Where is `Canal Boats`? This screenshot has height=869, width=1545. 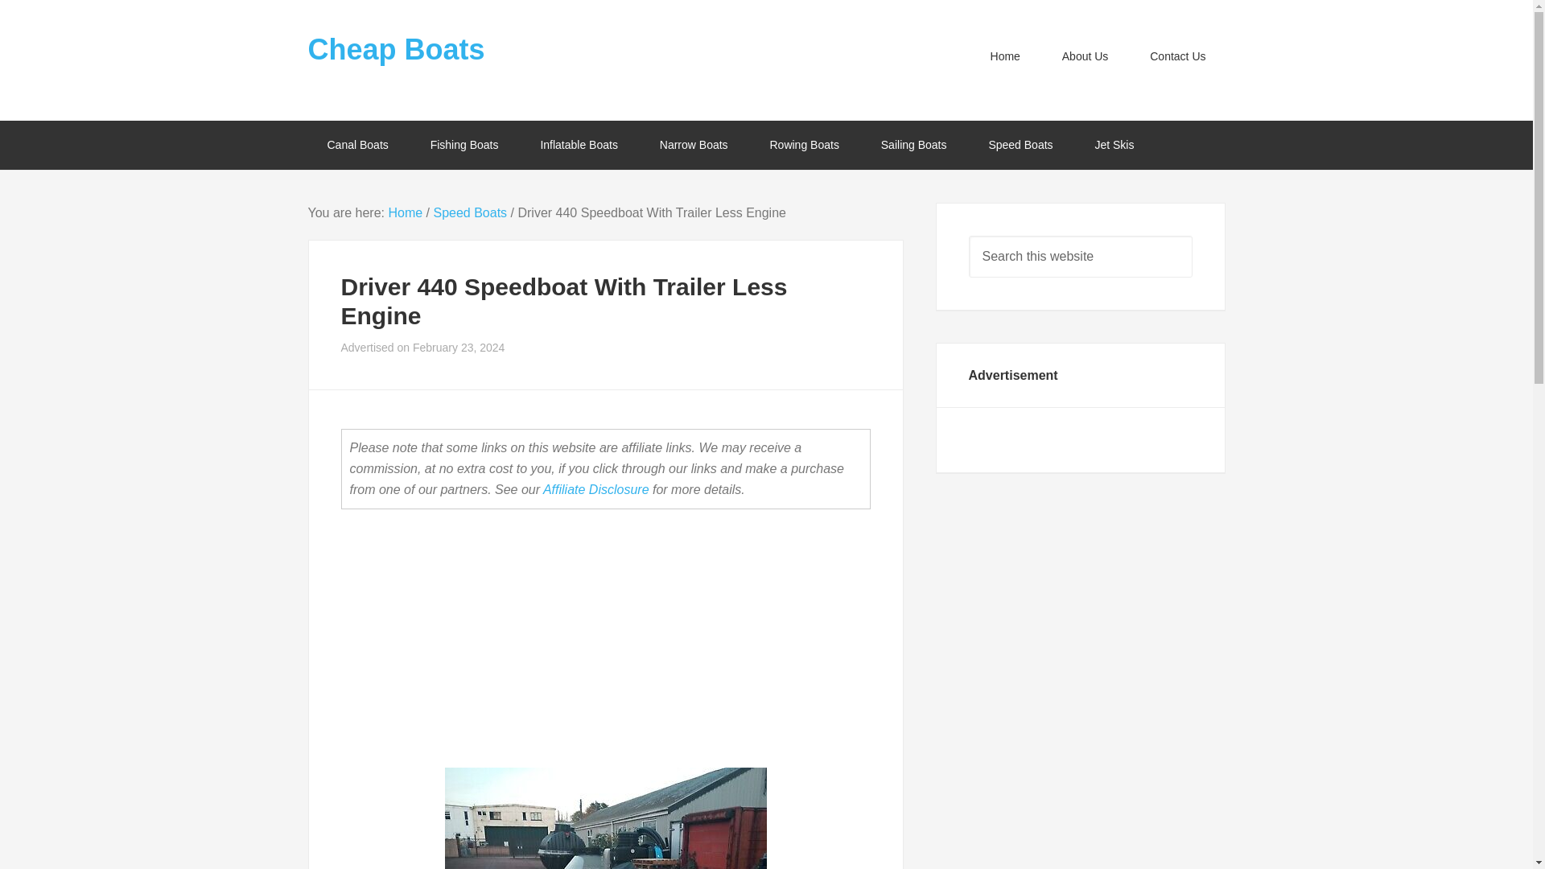
Canal Boats is located at coordinates (357, 145).